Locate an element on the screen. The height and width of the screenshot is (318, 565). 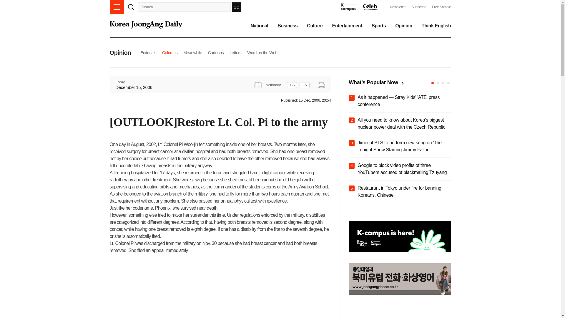
Editorials is located at coordinates (148, 52).